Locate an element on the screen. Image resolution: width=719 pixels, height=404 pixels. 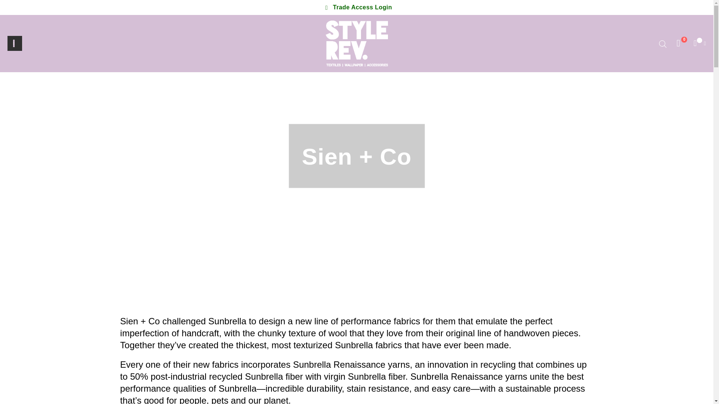
Go to Home Page is located at coordinates (666, 20).